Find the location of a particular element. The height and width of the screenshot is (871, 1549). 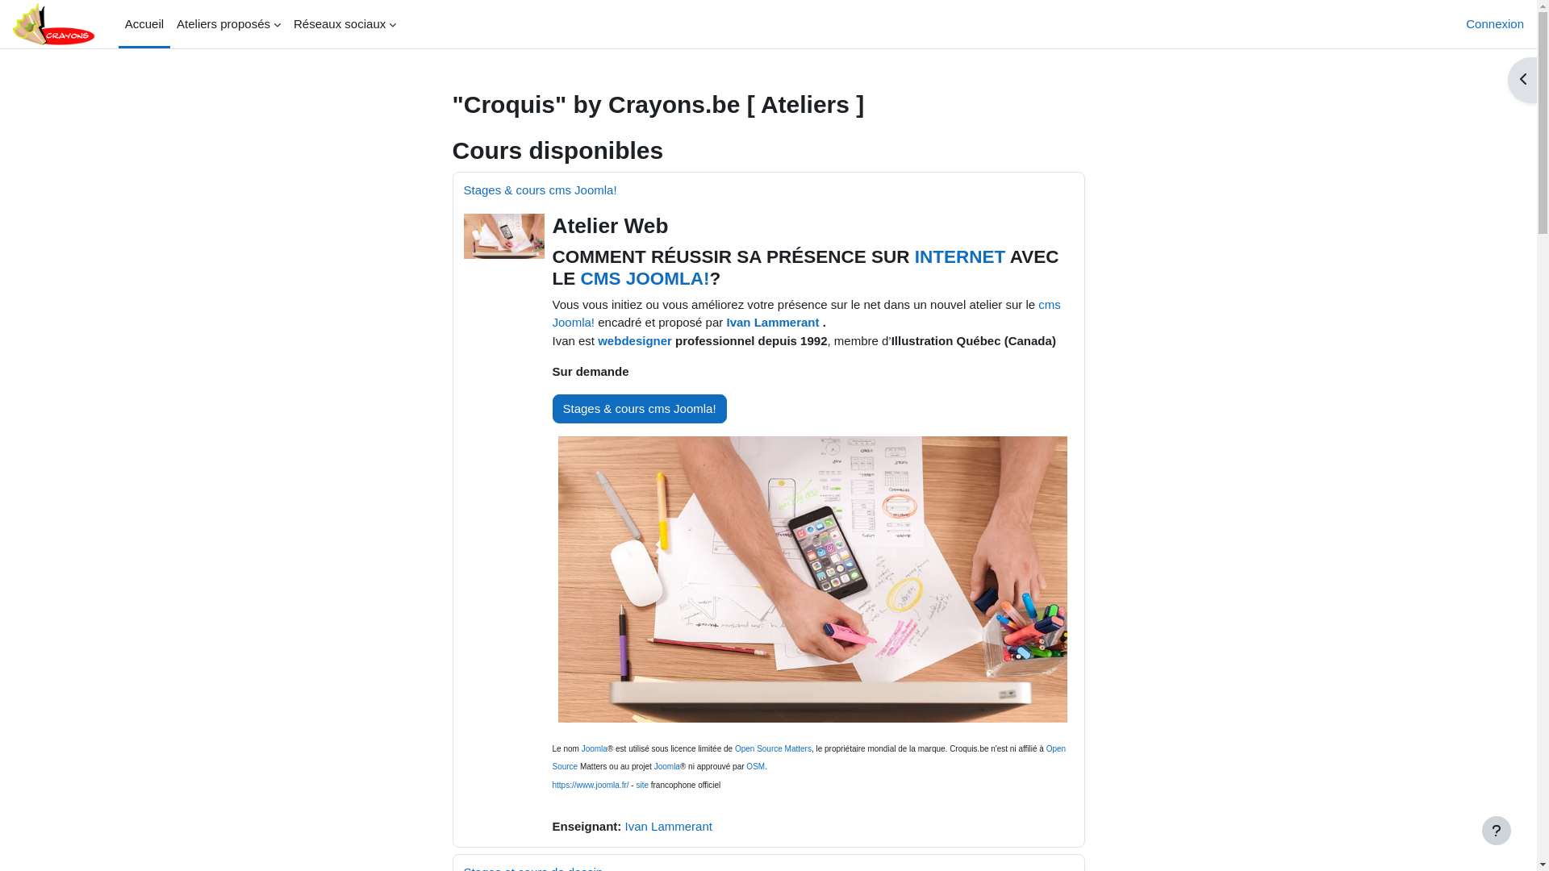

Accueil is located at coordinates (144, 24).